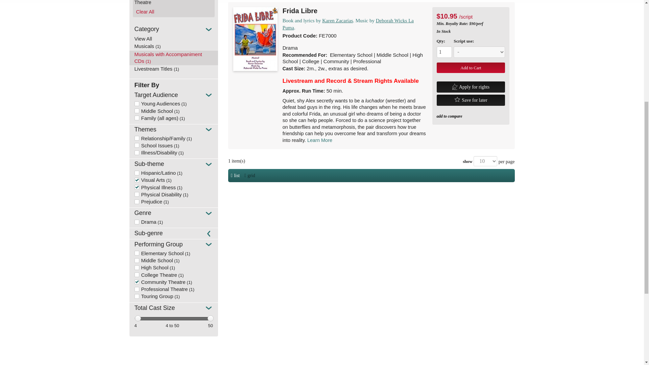  What do you see at coordinates (155, 187) in the screenshot?
I see `Physical Illness` at bounding box center [155, 187].